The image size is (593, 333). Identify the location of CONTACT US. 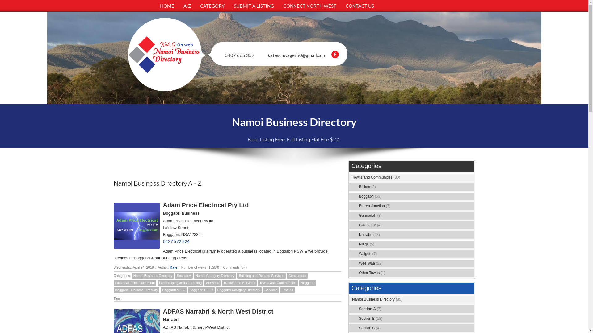
(360, 6).